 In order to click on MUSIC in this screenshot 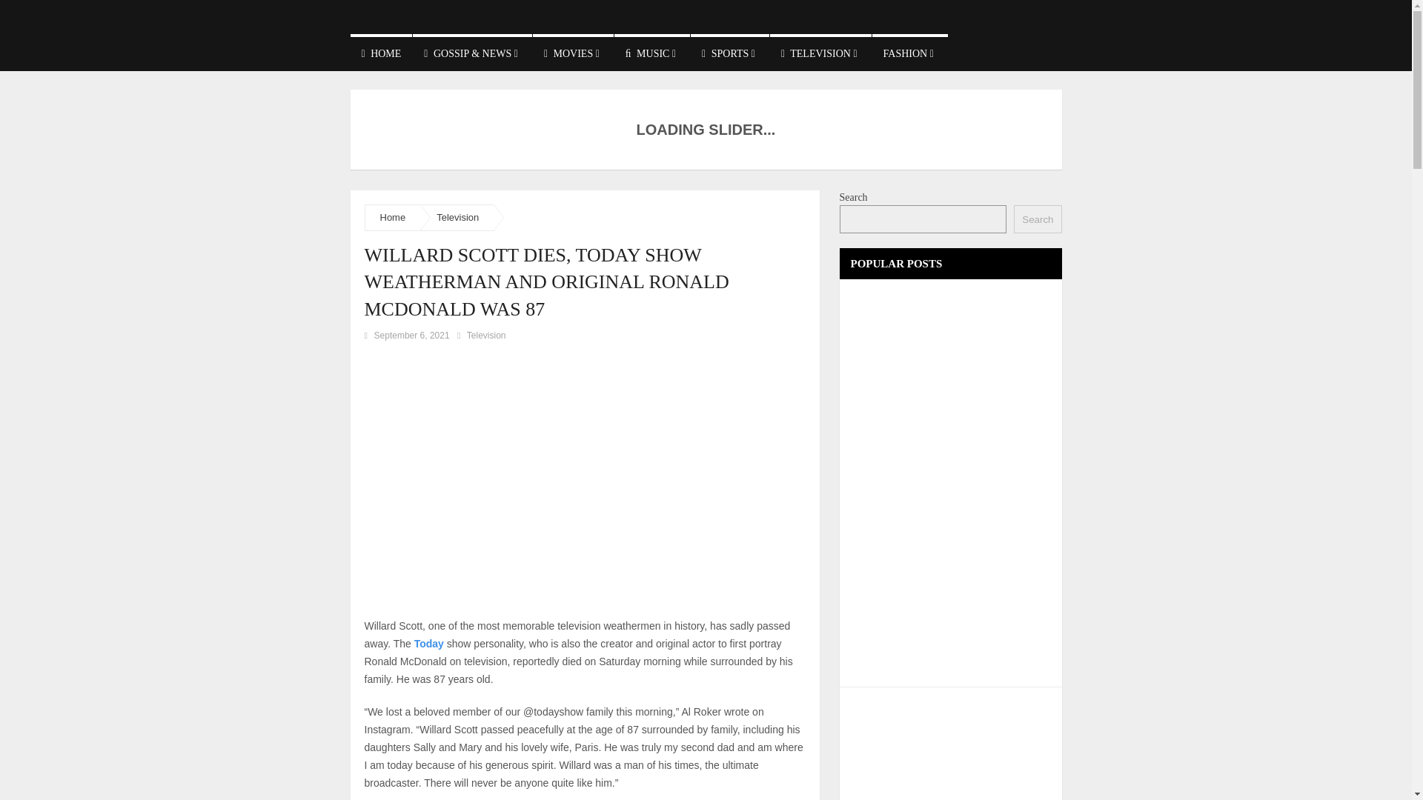, I will do `click(652, 53)`.